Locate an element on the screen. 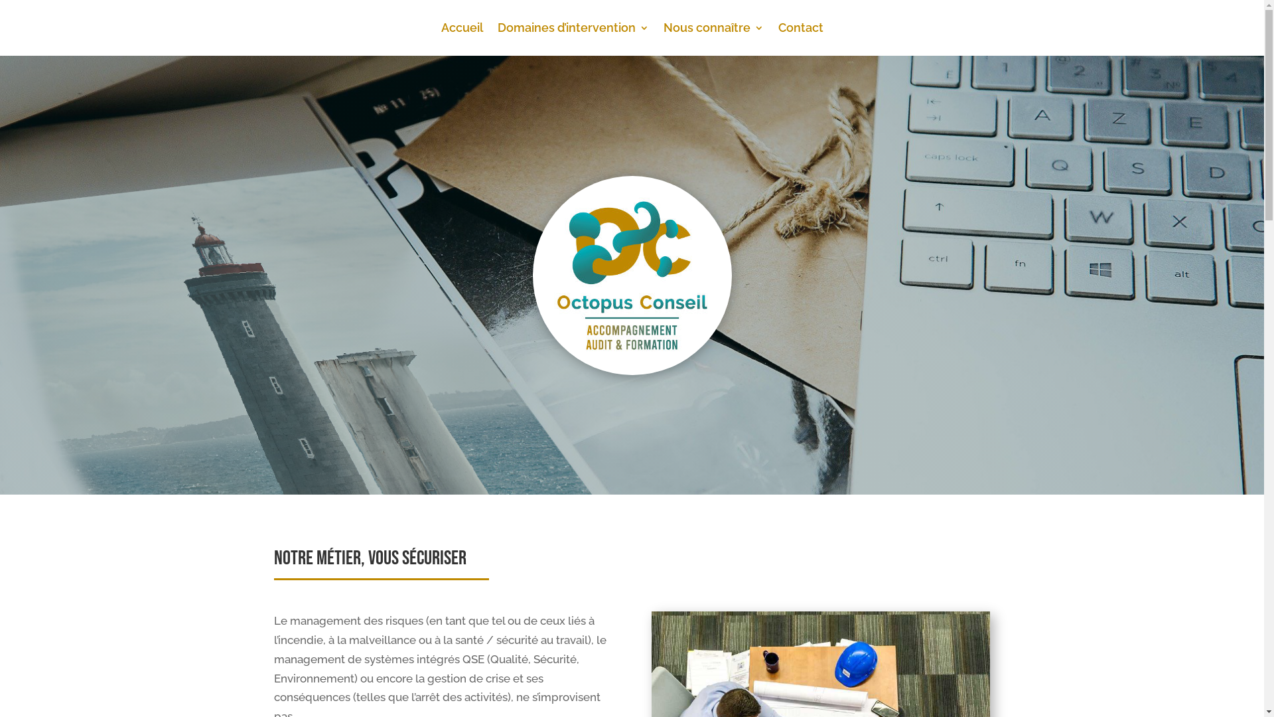 Image resolution: width=1274 pixels, height=717 pixels. Accueil is located at coordinates (462, 31).